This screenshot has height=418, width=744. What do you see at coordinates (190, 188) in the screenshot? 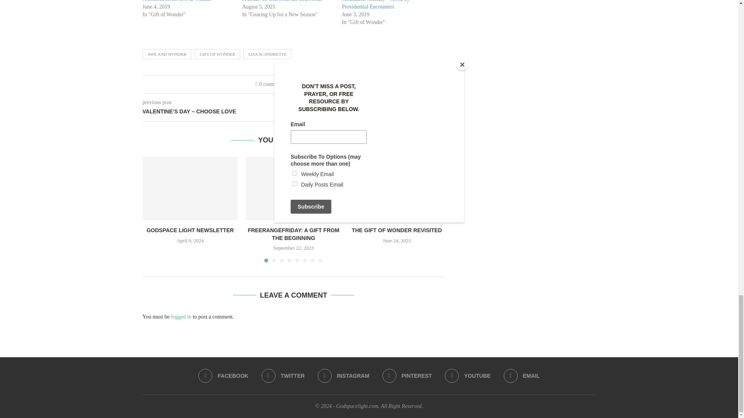
I see `Godspace Light Newsletter` at bounding box center [190, 188].